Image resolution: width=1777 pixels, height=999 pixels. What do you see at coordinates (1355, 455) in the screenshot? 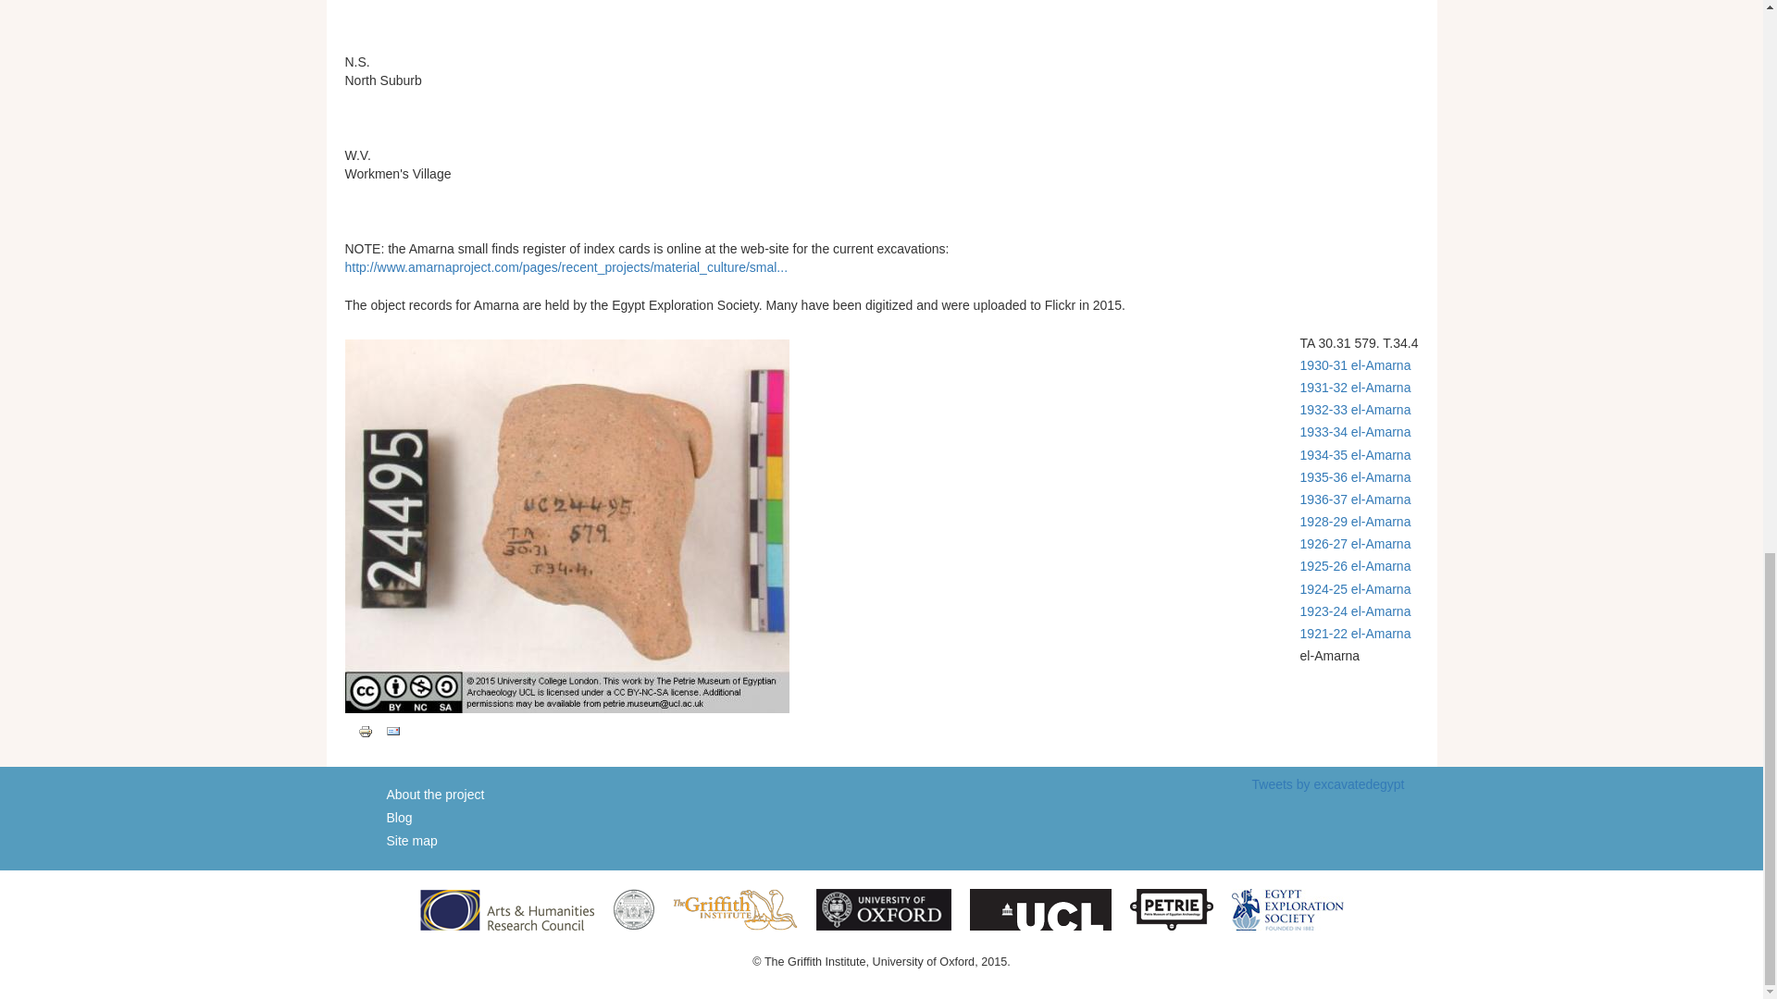
I see `1934-35 el-Amarna` at bounding box center [1355, 455].